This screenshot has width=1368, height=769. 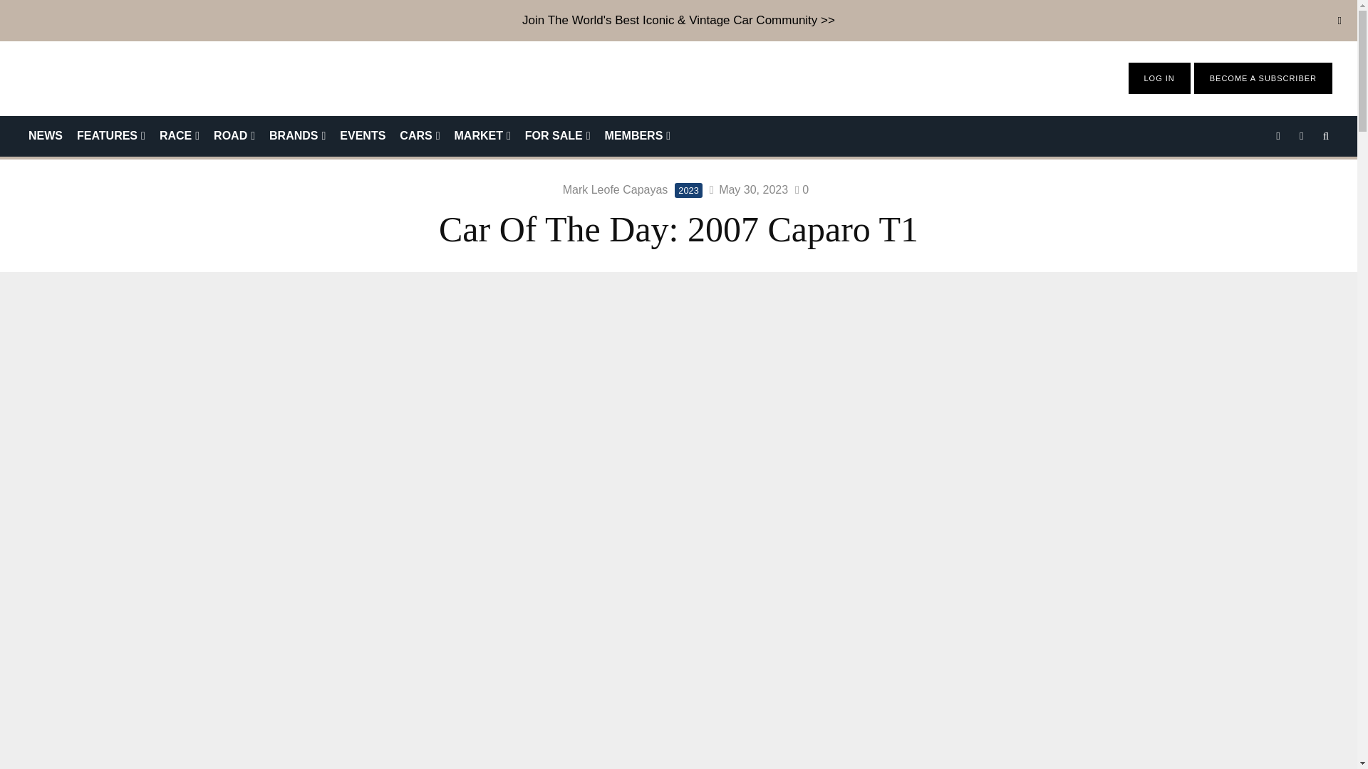 What do you see at coordinates (1263, 78) in the screenshot?
I see `BECOME A SUBSCRIBER` at bounding box center [1263, 78].